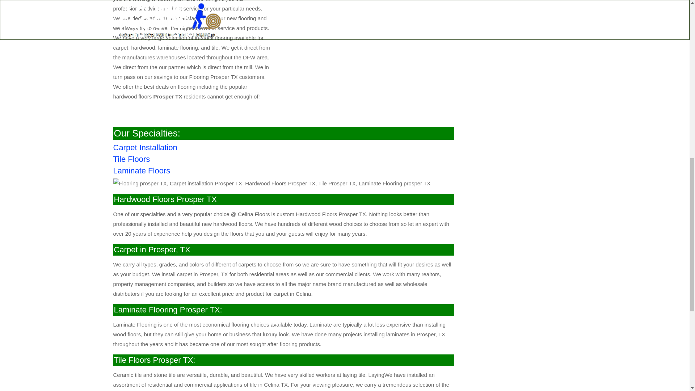 The height and width of the screenshot is (391, 695). I want to click on Laminate Flooring, so click(141, 171).